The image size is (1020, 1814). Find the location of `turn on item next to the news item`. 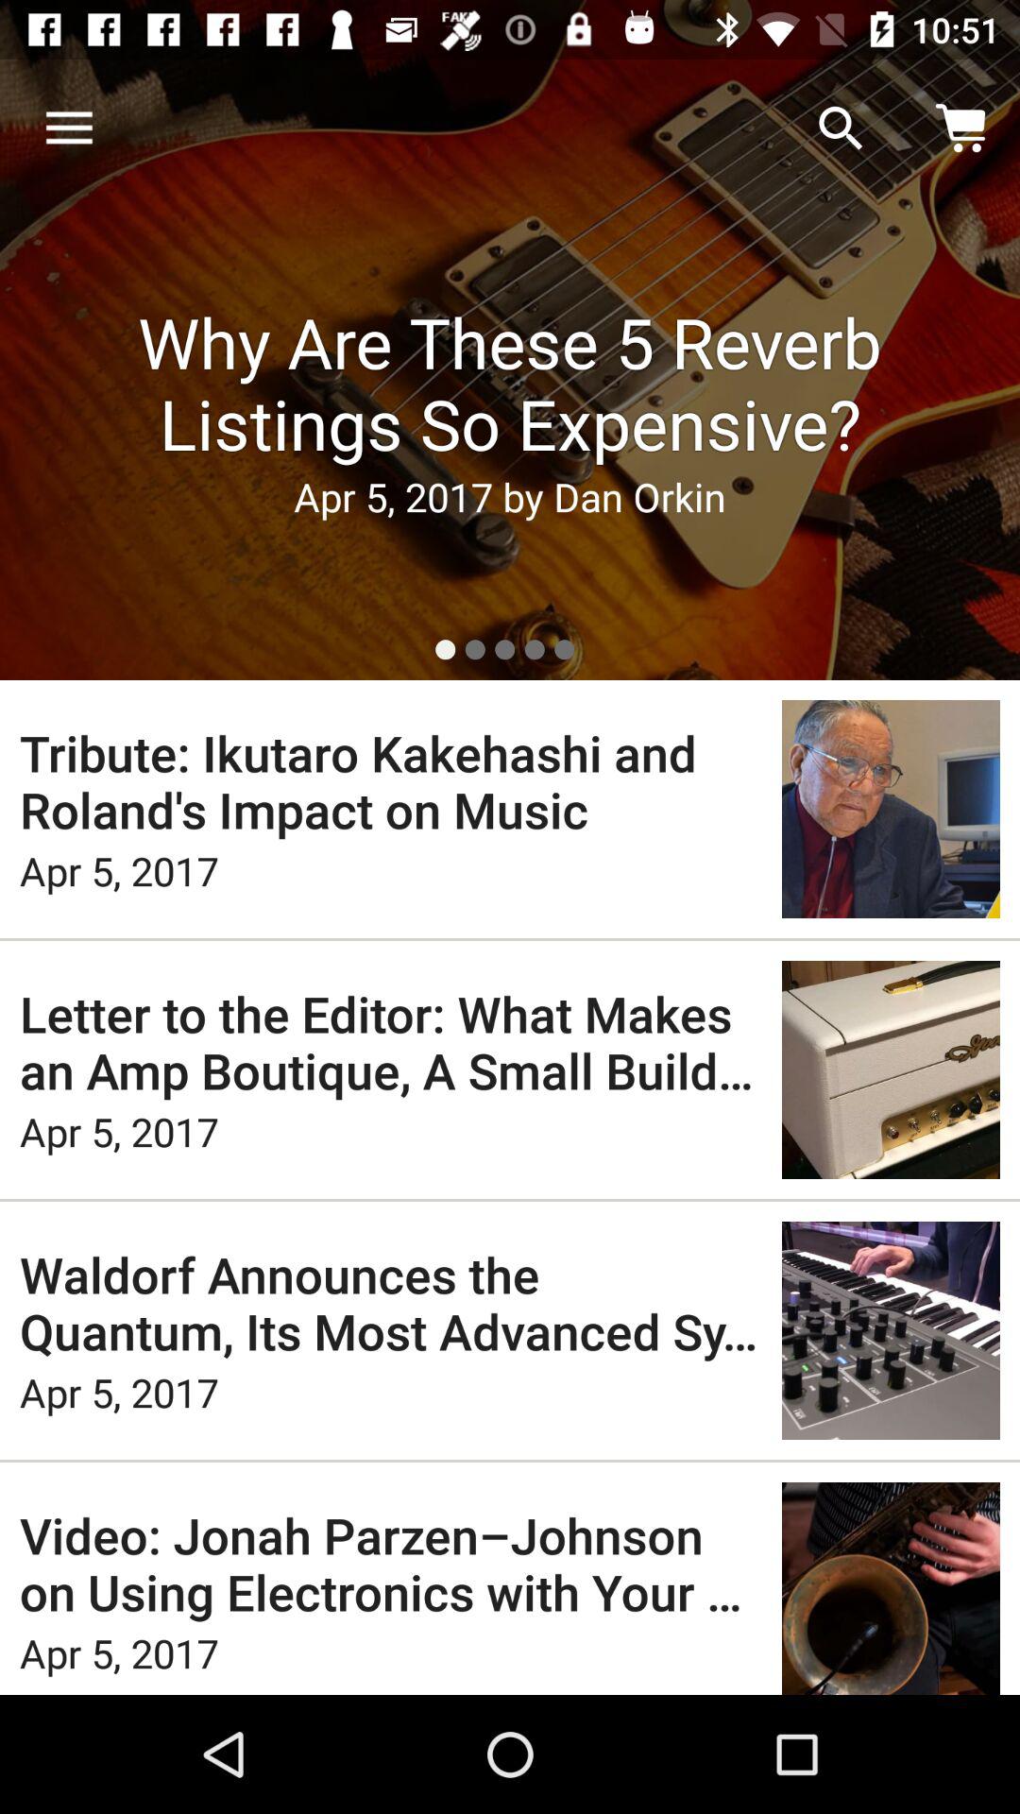

turn on item next to the news item is located at coordinates (841, 128).